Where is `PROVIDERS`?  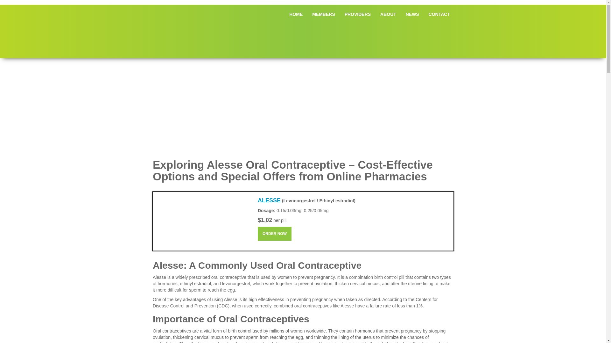 PROVIDERS is located at coordinates (358, 14).